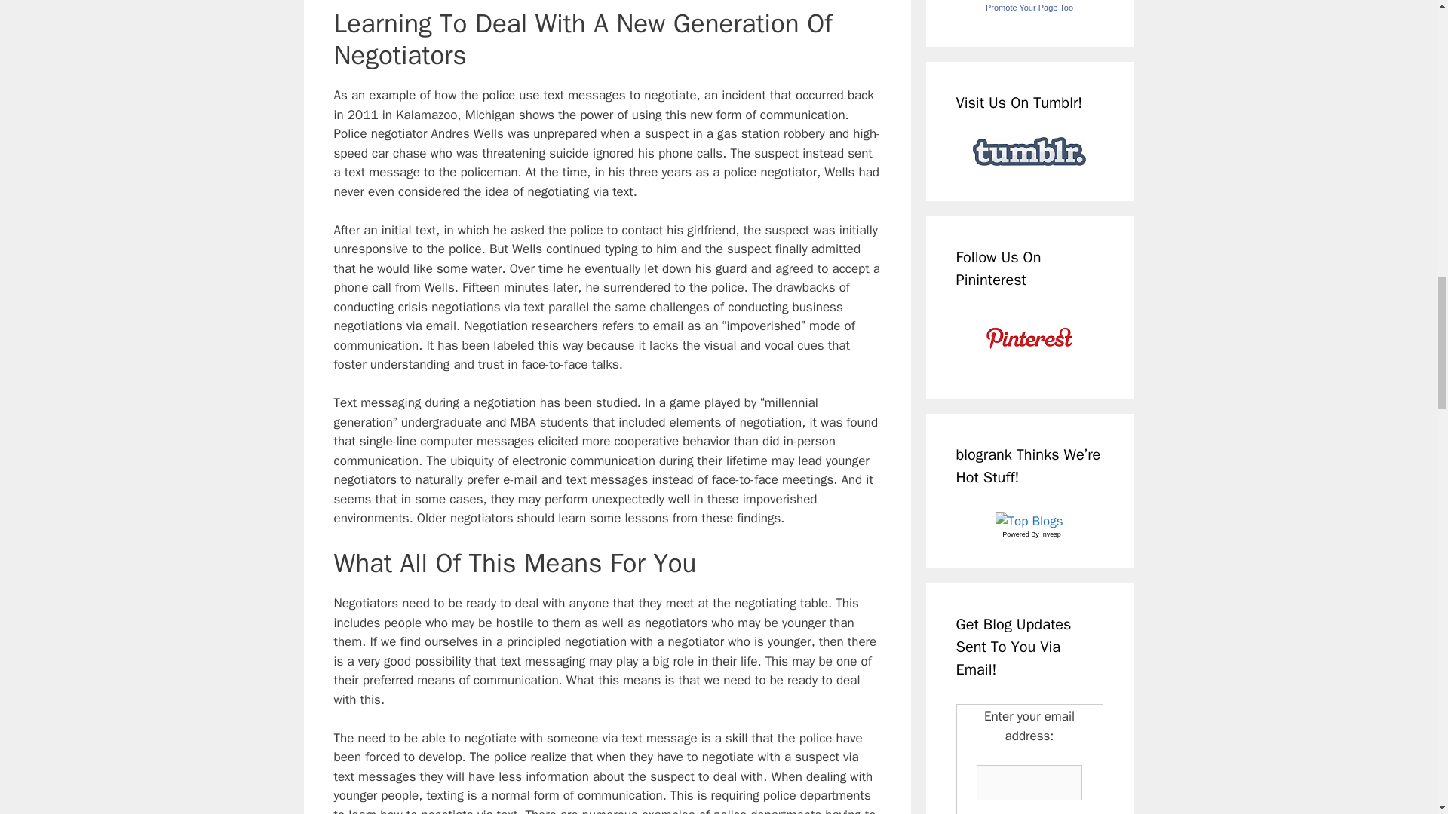 This screenshot has height=814, width=1448. I want to click on Make your own badge!, so click(1029, 8).